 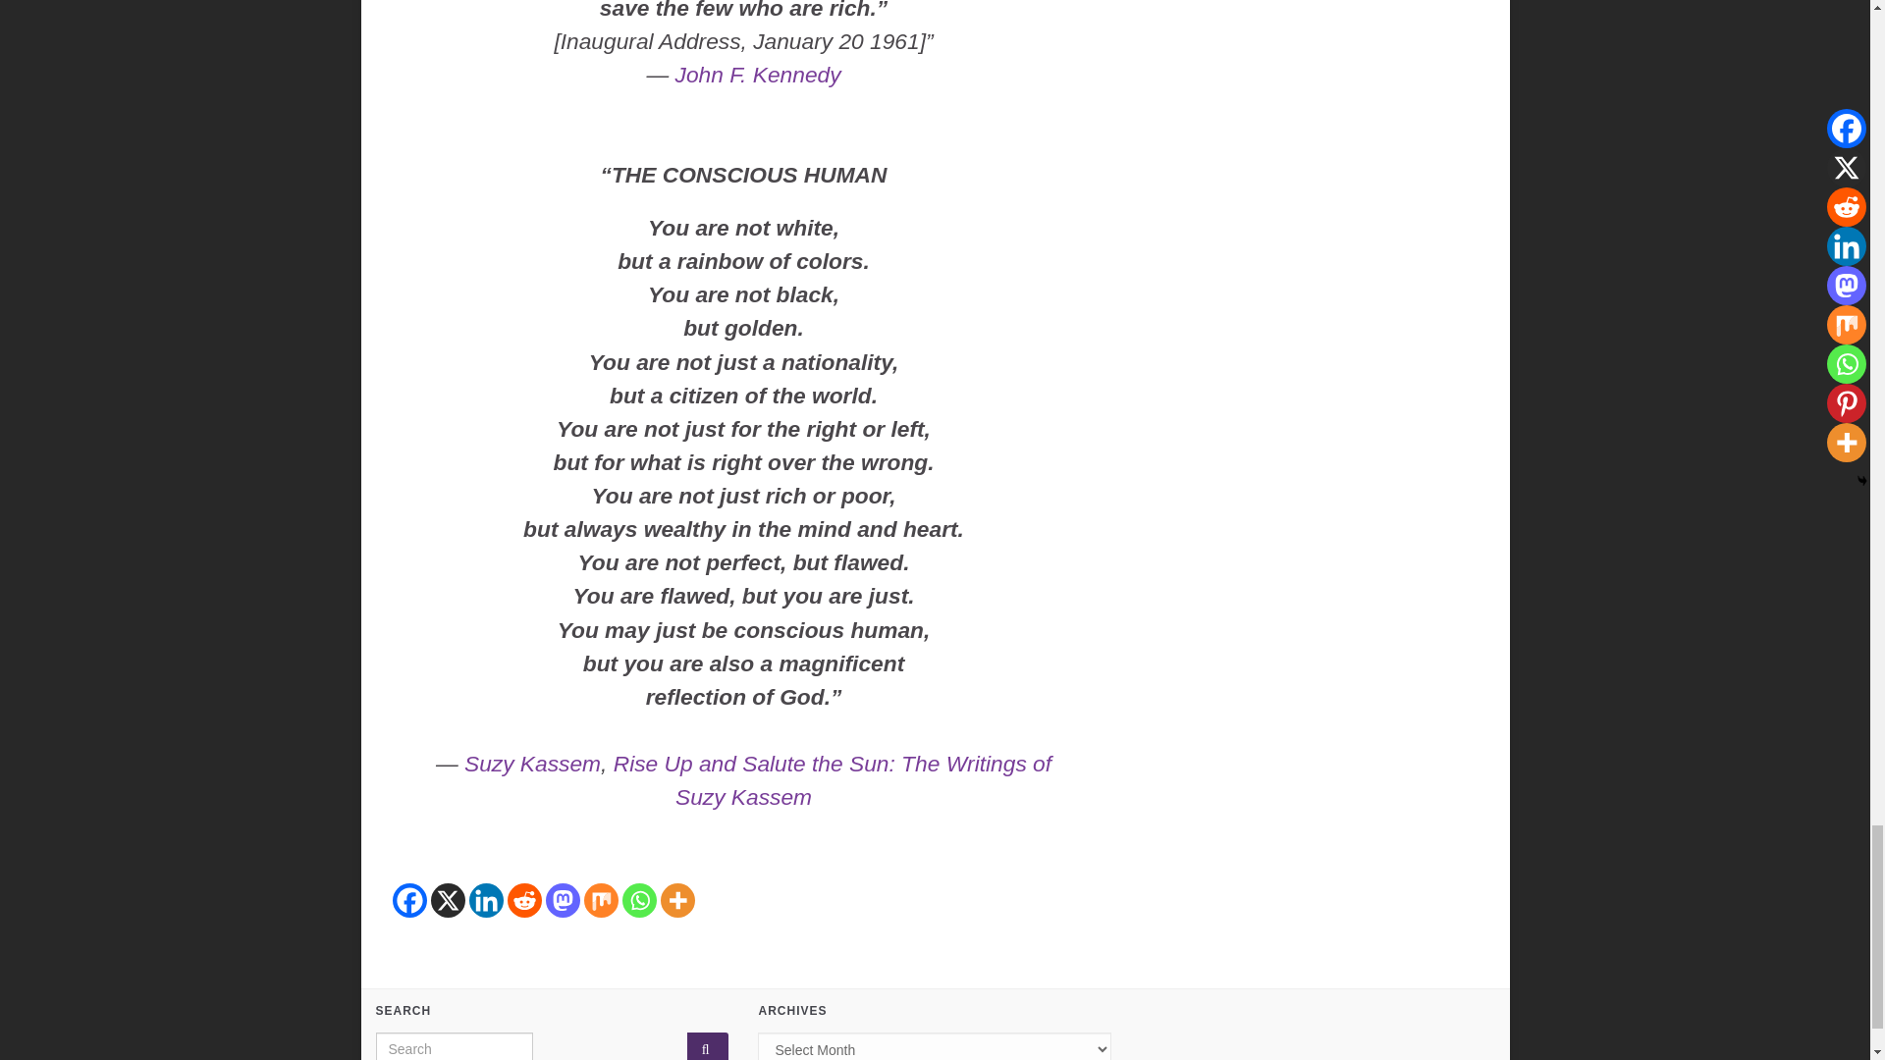 I want to click on Mix, so click(x=600, y=900).